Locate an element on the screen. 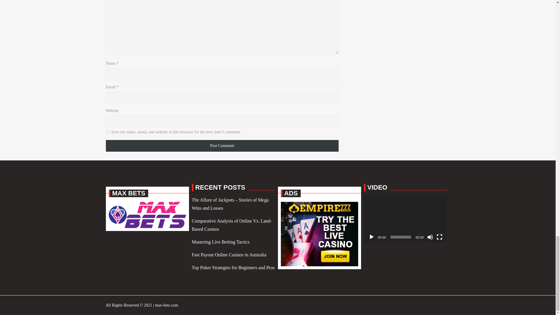  Mute is located at coordinates (430, 237).